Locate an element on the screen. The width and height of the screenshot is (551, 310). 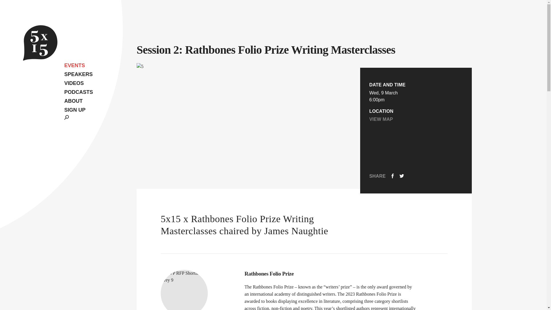
VIDEOS is located at coordinates (79, 83).